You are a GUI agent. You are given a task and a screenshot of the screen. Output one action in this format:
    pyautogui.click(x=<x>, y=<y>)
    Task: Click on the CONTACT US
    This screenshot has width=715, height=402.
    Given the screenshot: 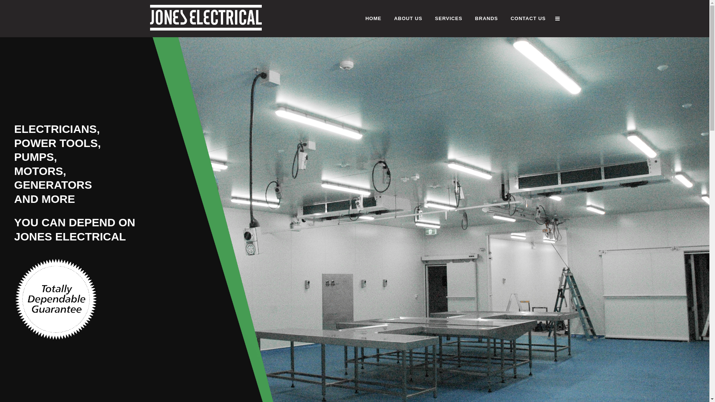 What is the action you would take?
    pyautogui.click(x=528, y=19)
    